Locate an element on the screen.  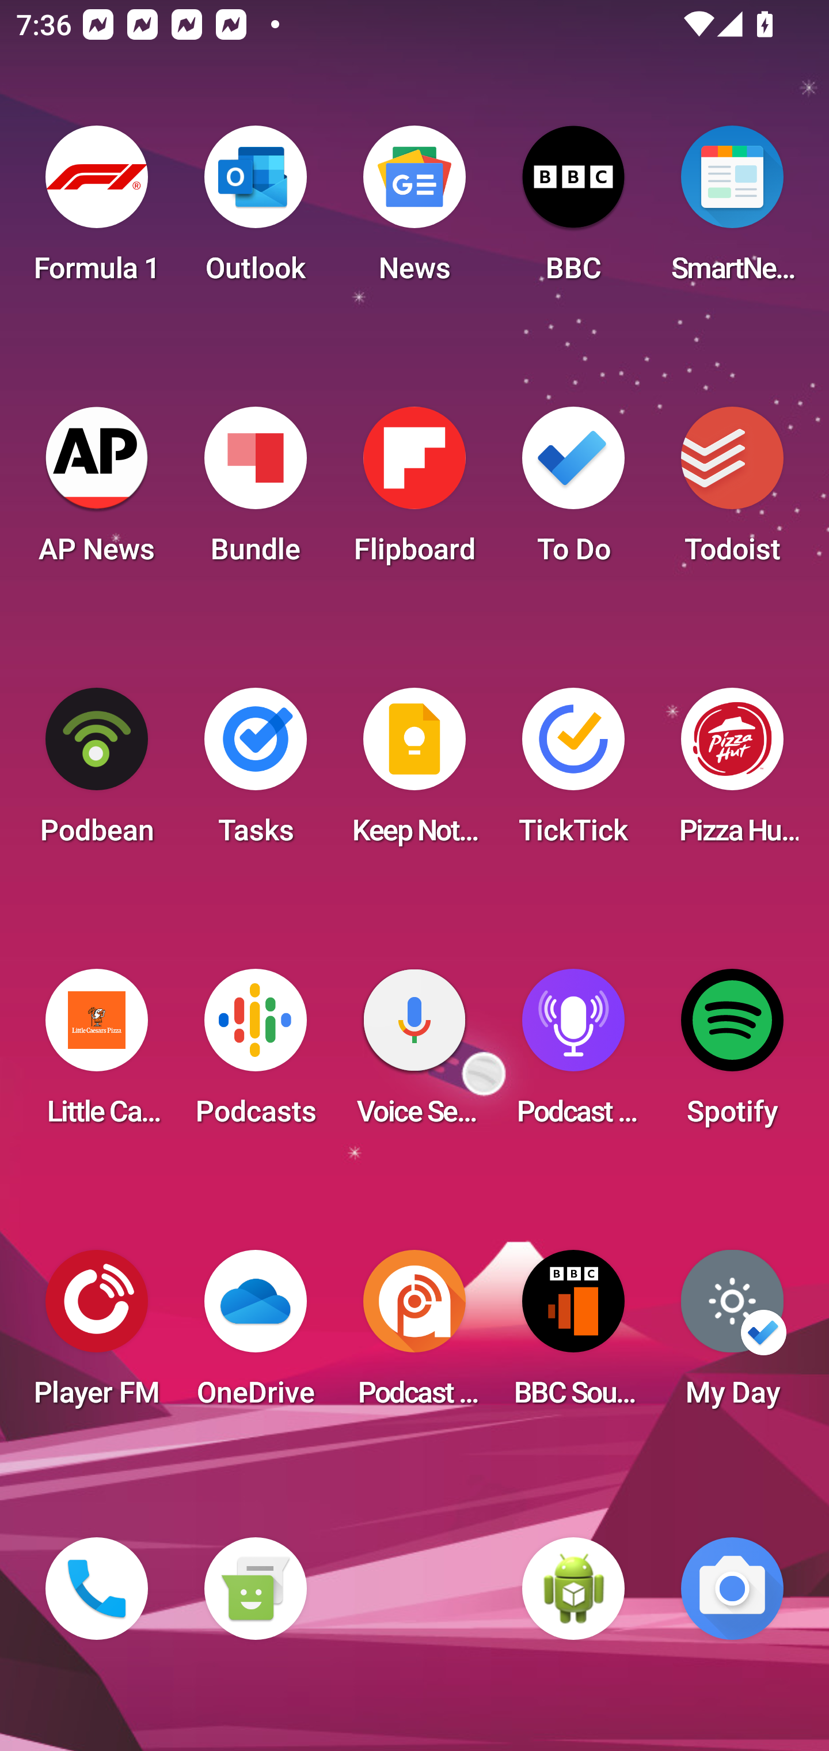
Messaging is located at coordinates (255, 1589).